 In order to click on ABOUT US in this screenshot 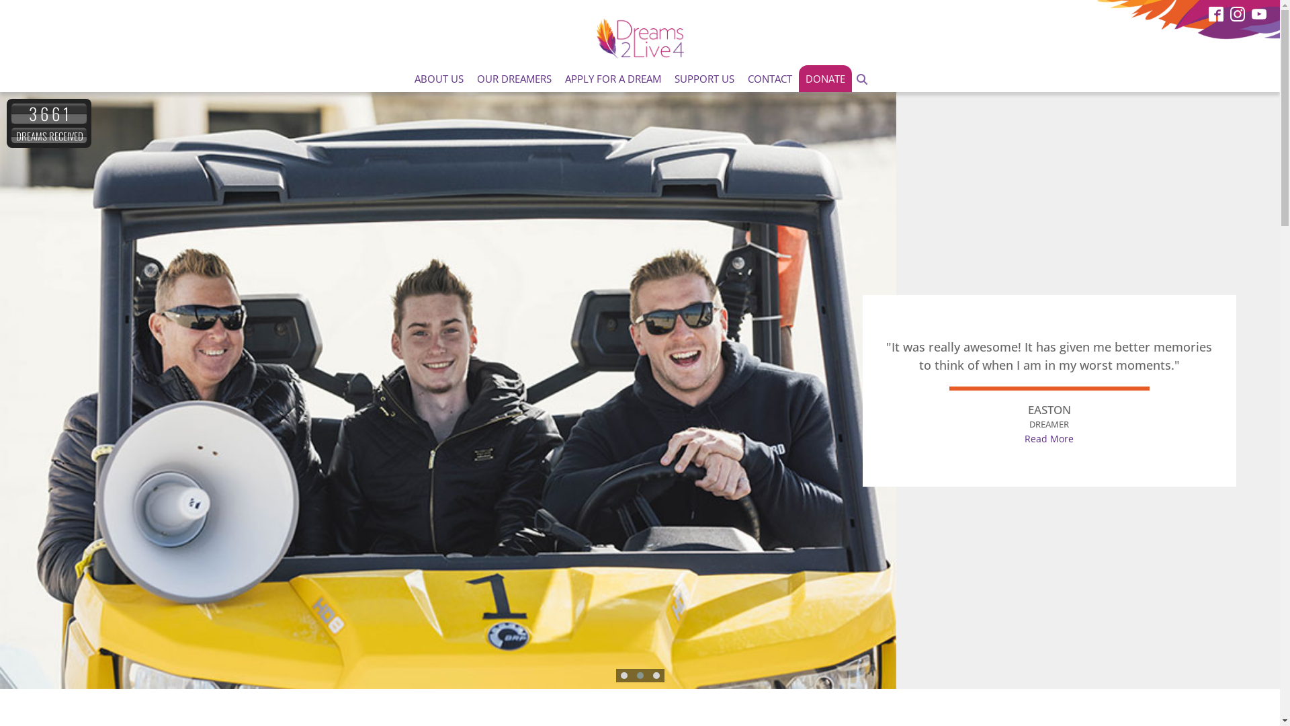, I will do `click(439, 79)`.